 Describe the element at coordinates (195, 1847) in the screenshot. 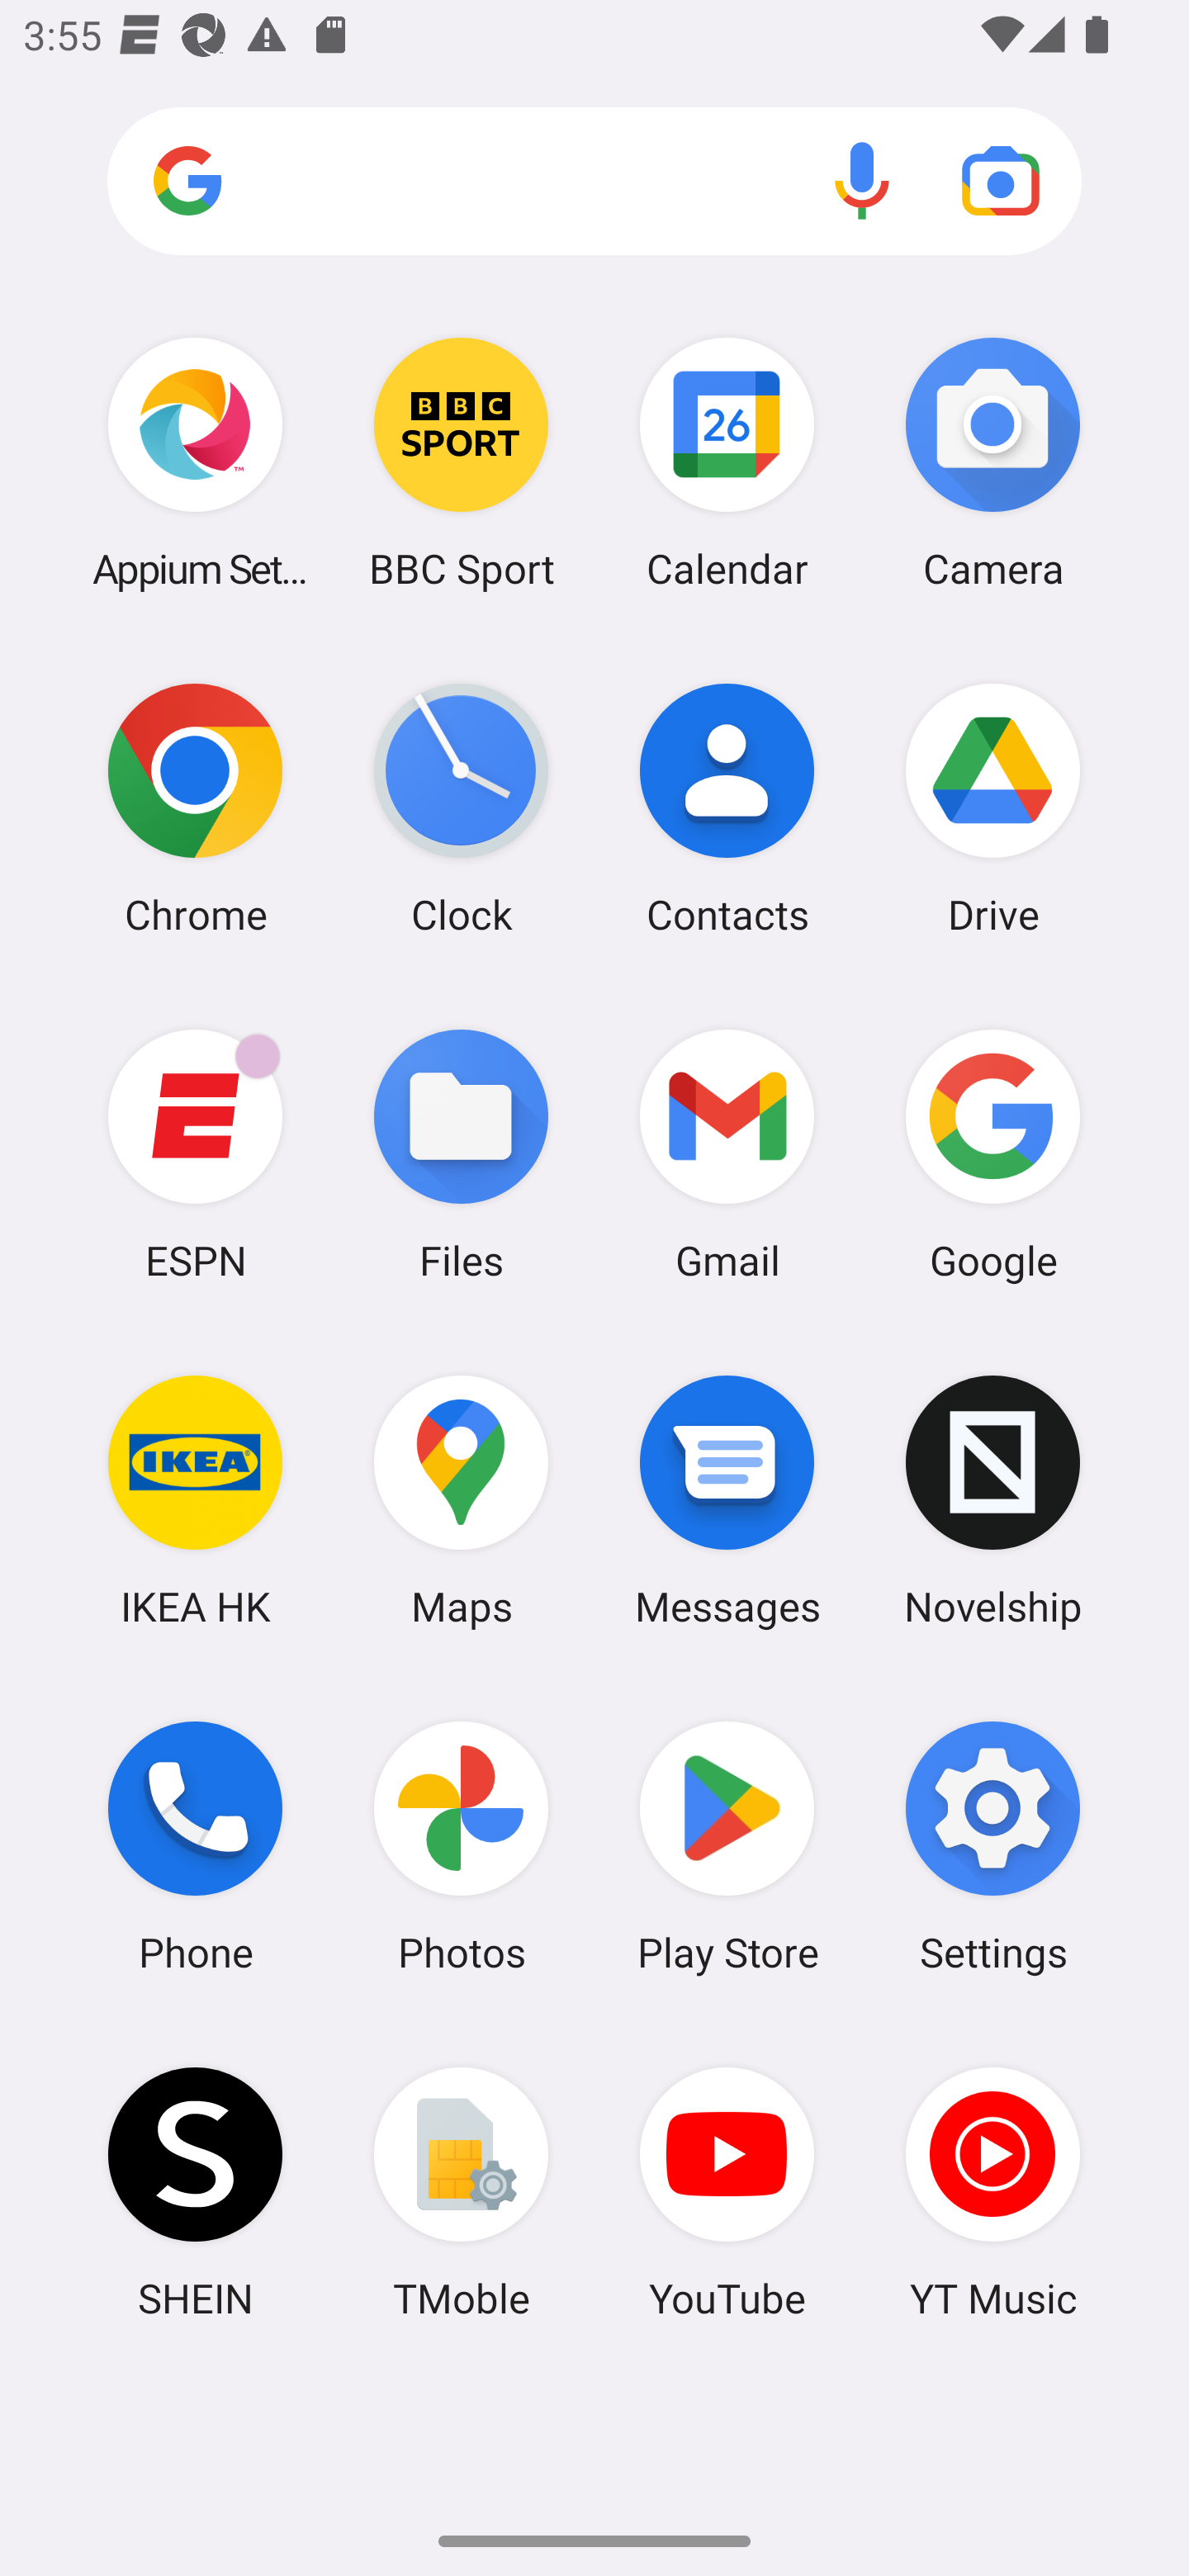

I see `Phone` at that location.